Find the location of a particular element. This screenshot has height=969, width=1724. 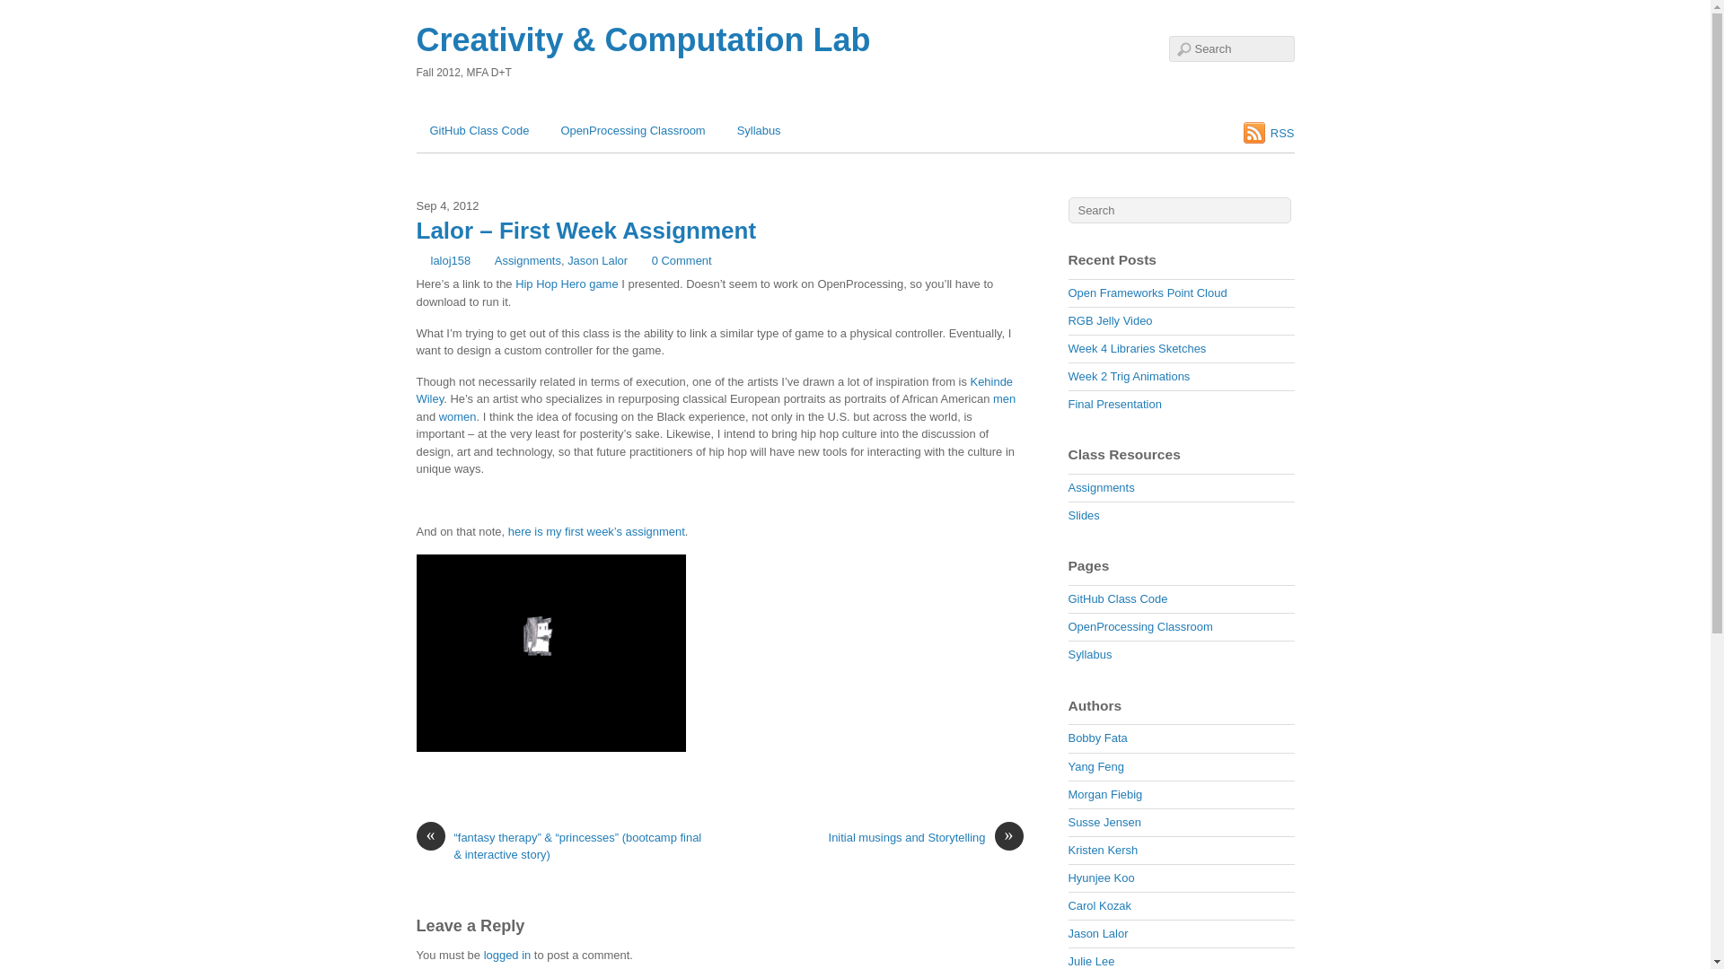

Jason Lalor is located at coordinates (1099, 933).